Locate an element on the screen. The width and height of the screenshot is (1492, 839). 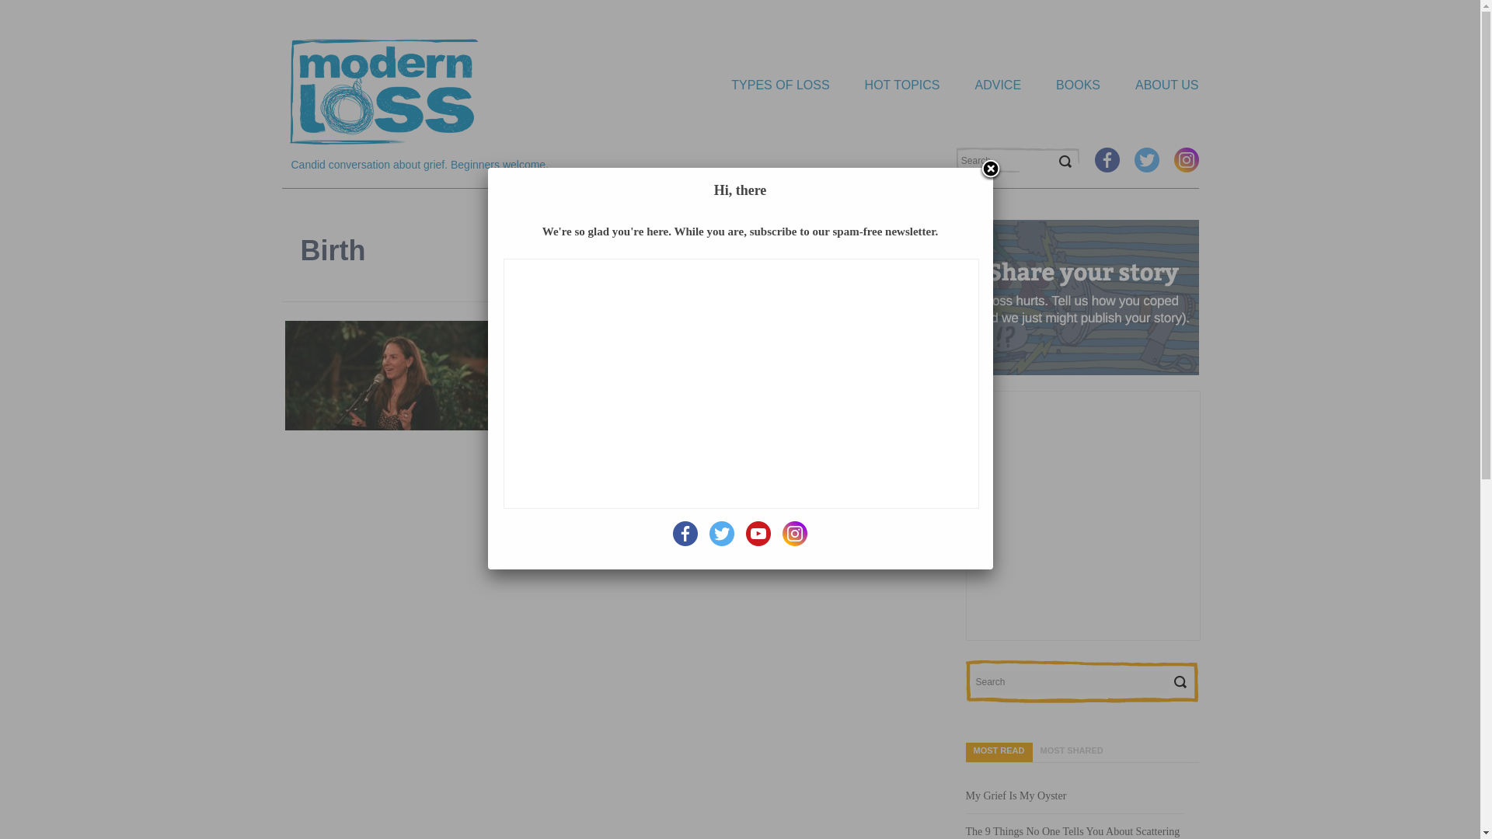
HOT TOPICS is located at coordinates (884, 85).